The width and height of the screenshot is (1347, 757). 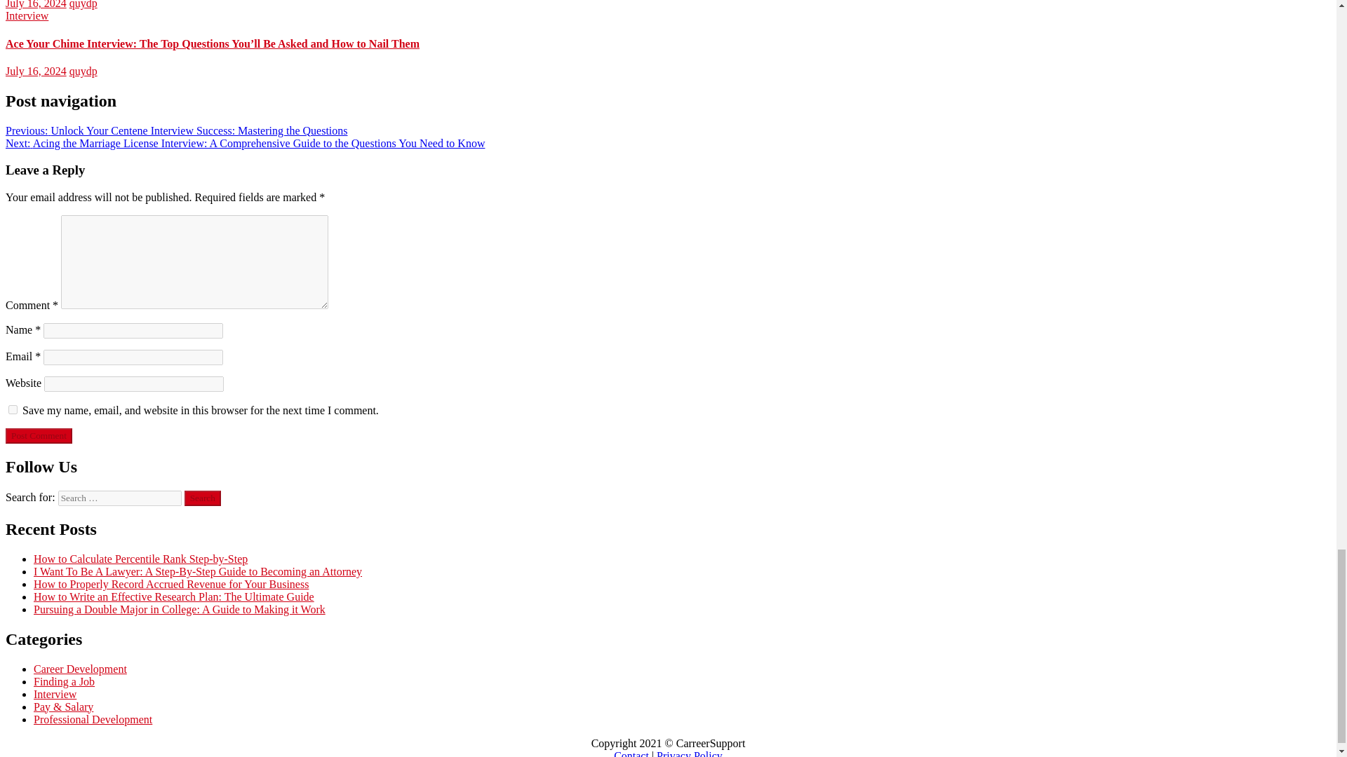 I want to click on Post Comment, so click(x=39, y=436).